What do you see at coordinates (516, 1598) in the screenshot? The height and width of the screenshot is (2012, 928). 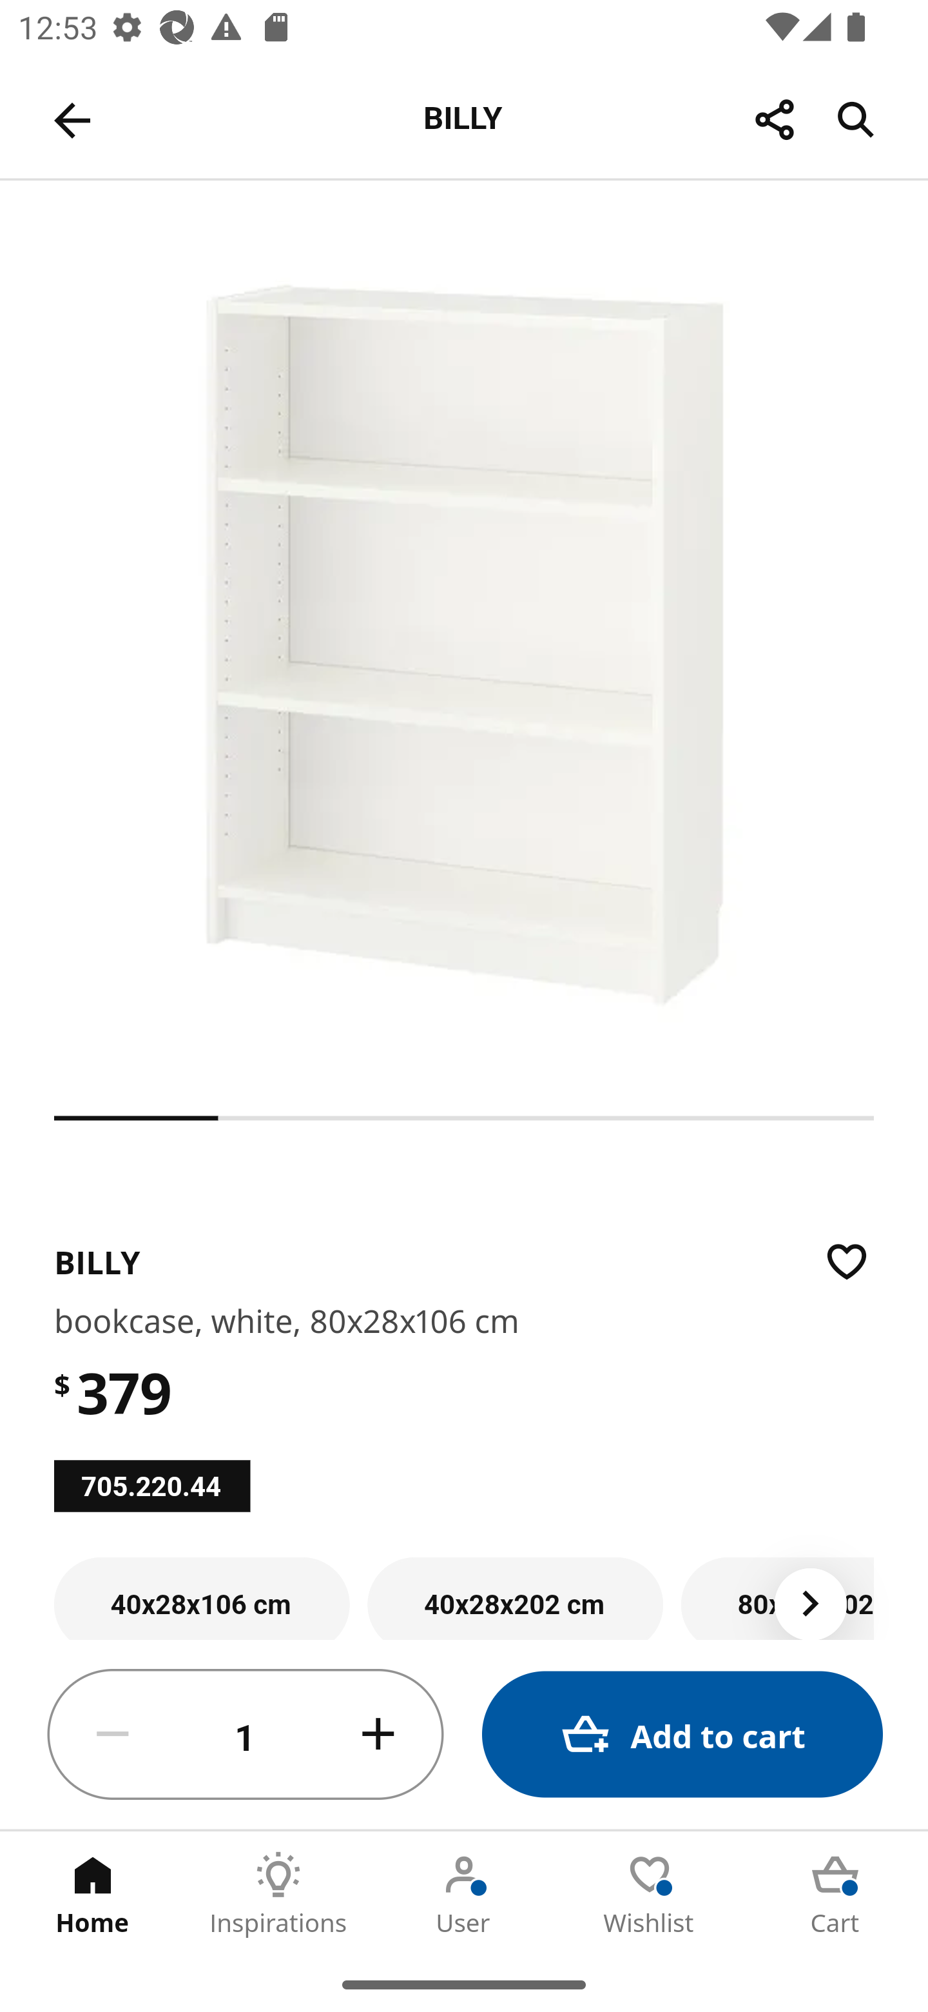 I see `40x28x202 cm` at bounding box center [516, 1598].